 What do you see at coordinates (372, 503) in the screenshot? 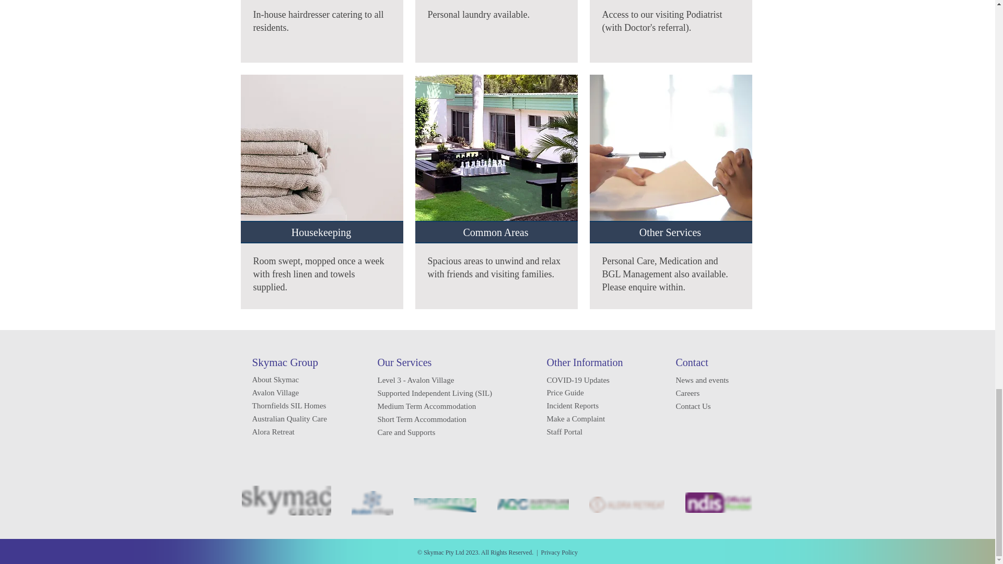
I see `Avalon Village logo` at bounding box center [372, 503].